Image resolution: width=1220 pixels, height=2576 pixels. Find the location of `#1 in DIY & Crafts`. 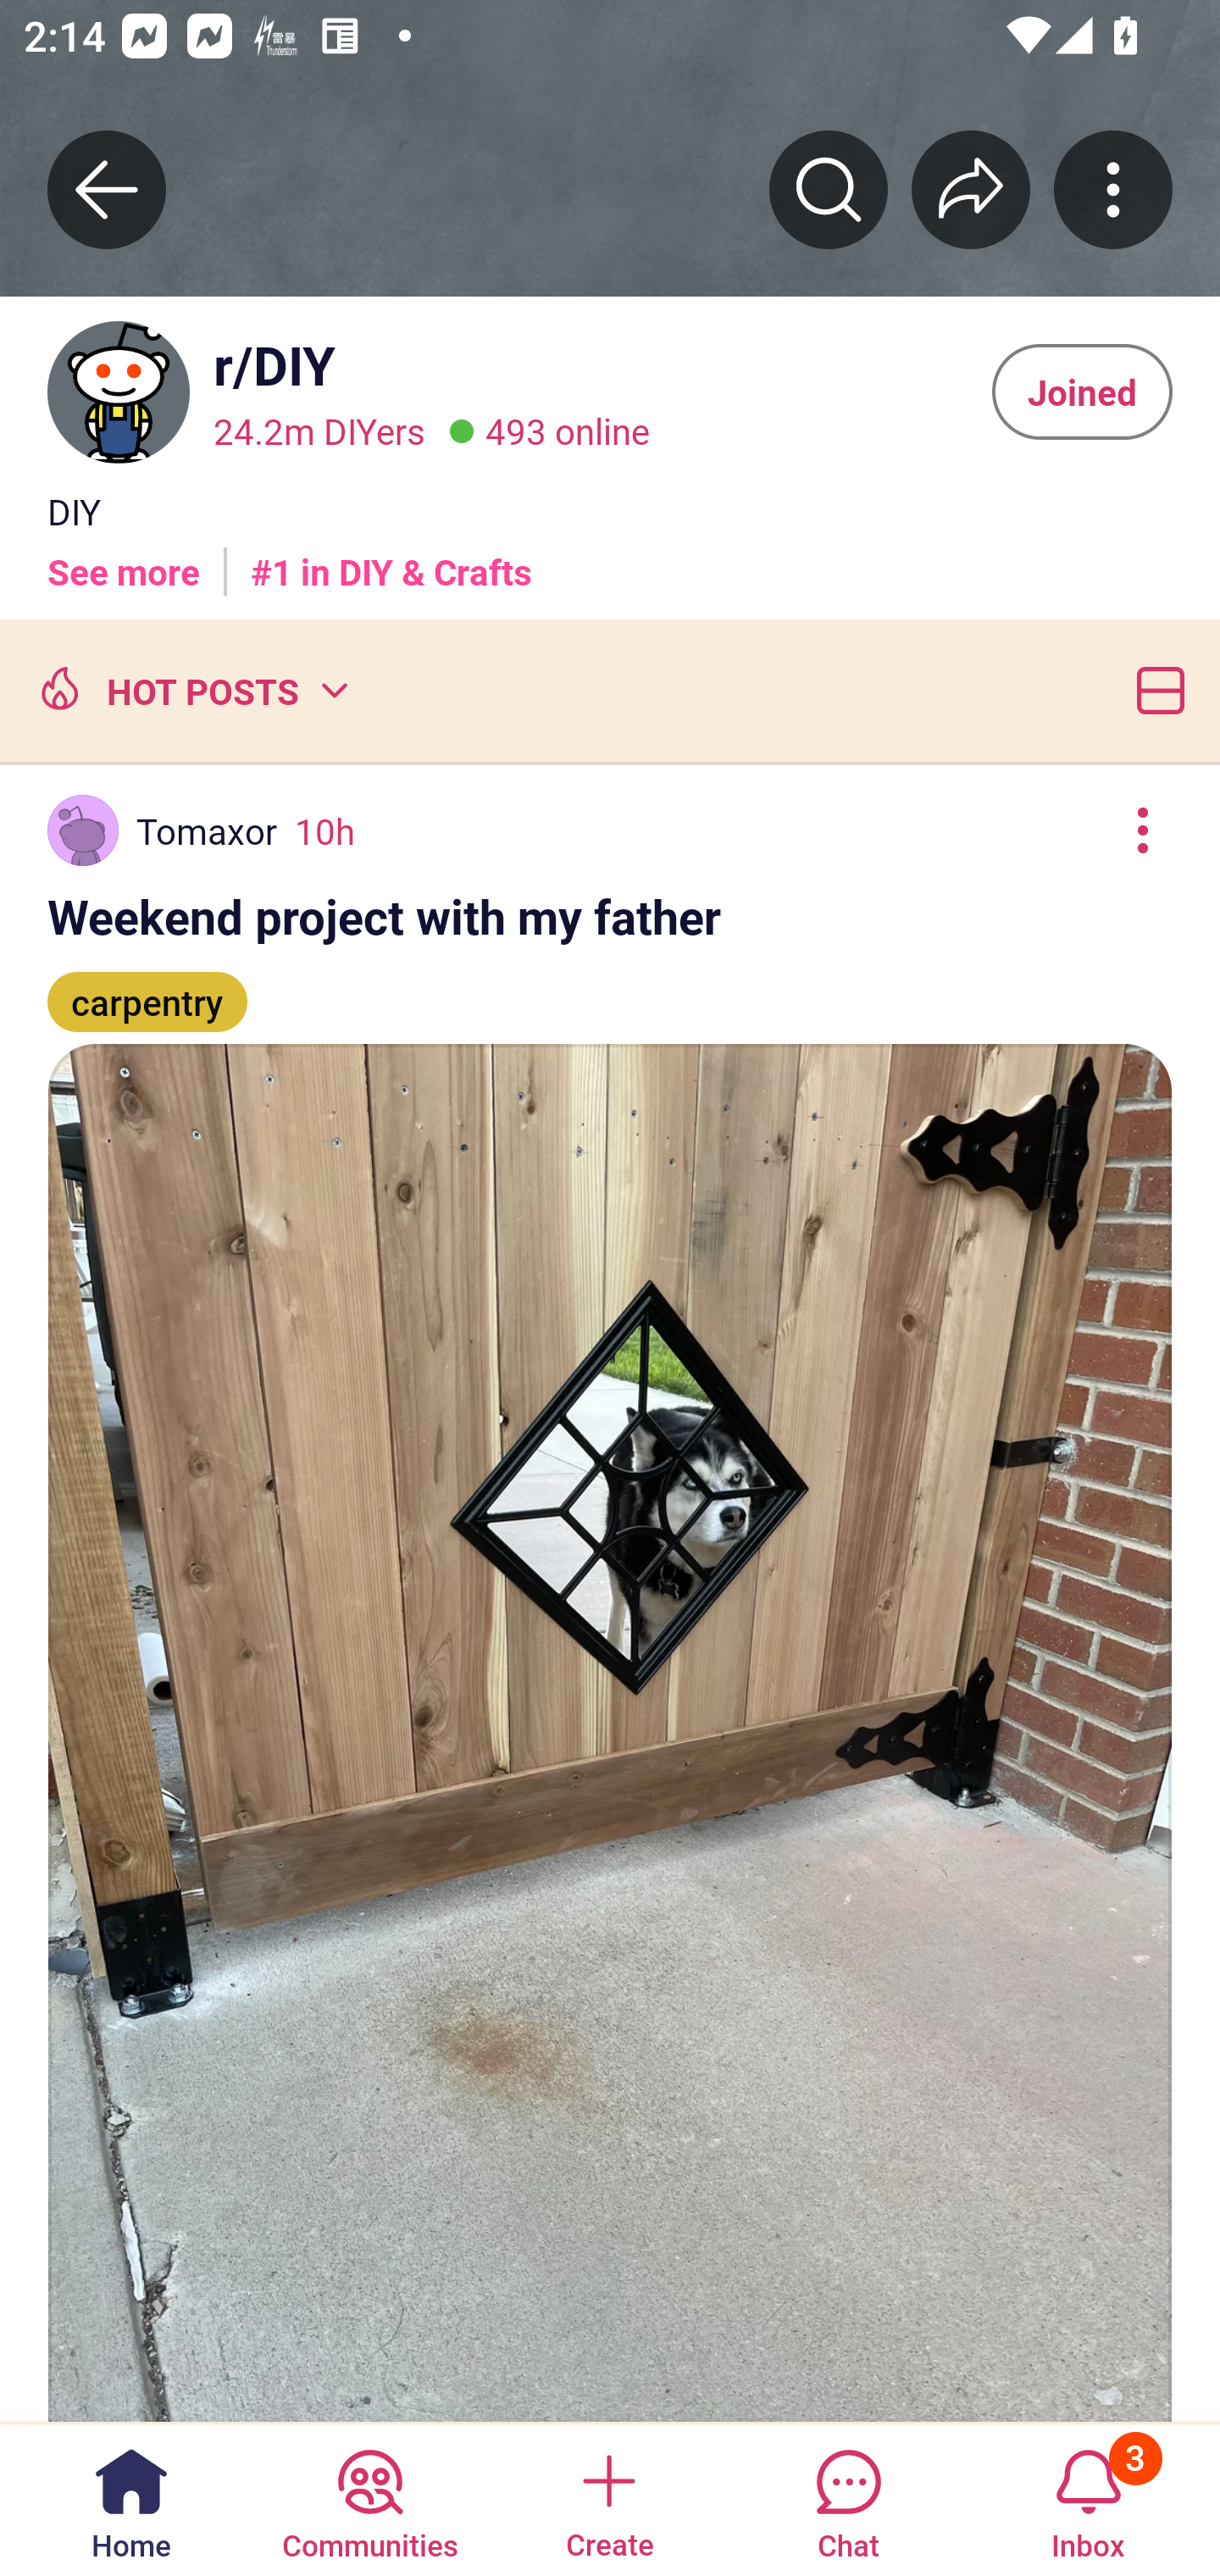

#1 in DIY & Crafts is located at coordinates (391, 558).